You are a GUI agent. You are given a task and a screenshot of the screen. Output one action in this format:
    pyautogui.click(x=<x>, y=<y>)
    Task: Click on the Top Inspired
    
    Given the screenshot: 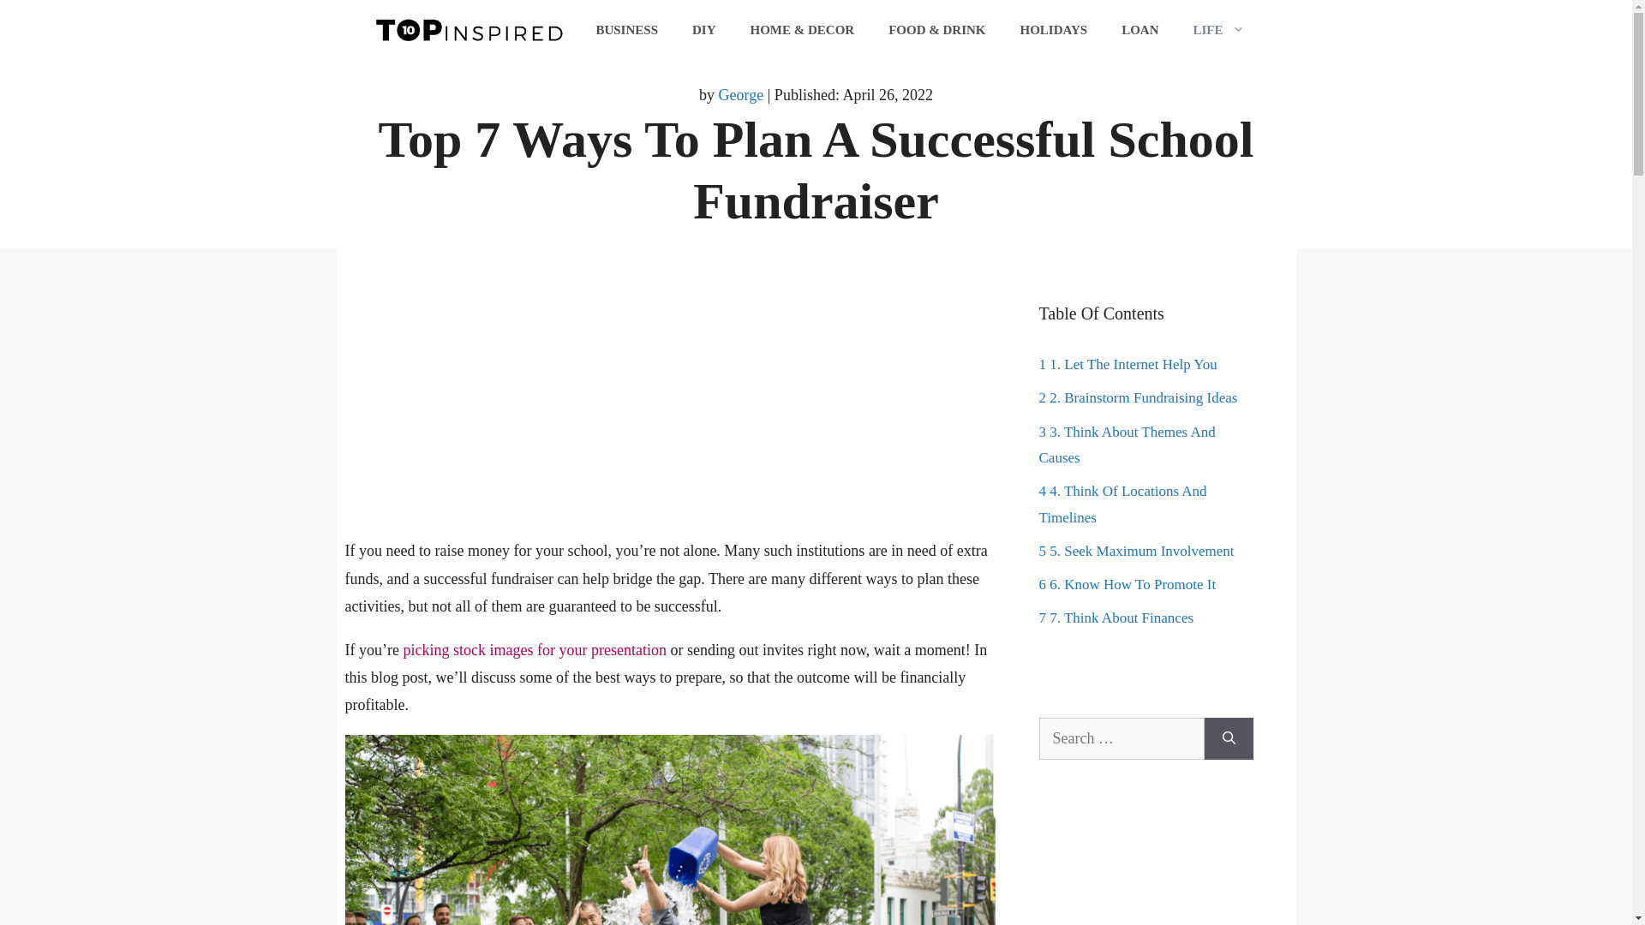 What is the action you would take?
    pyautogui.click(x=469, y=27)
    